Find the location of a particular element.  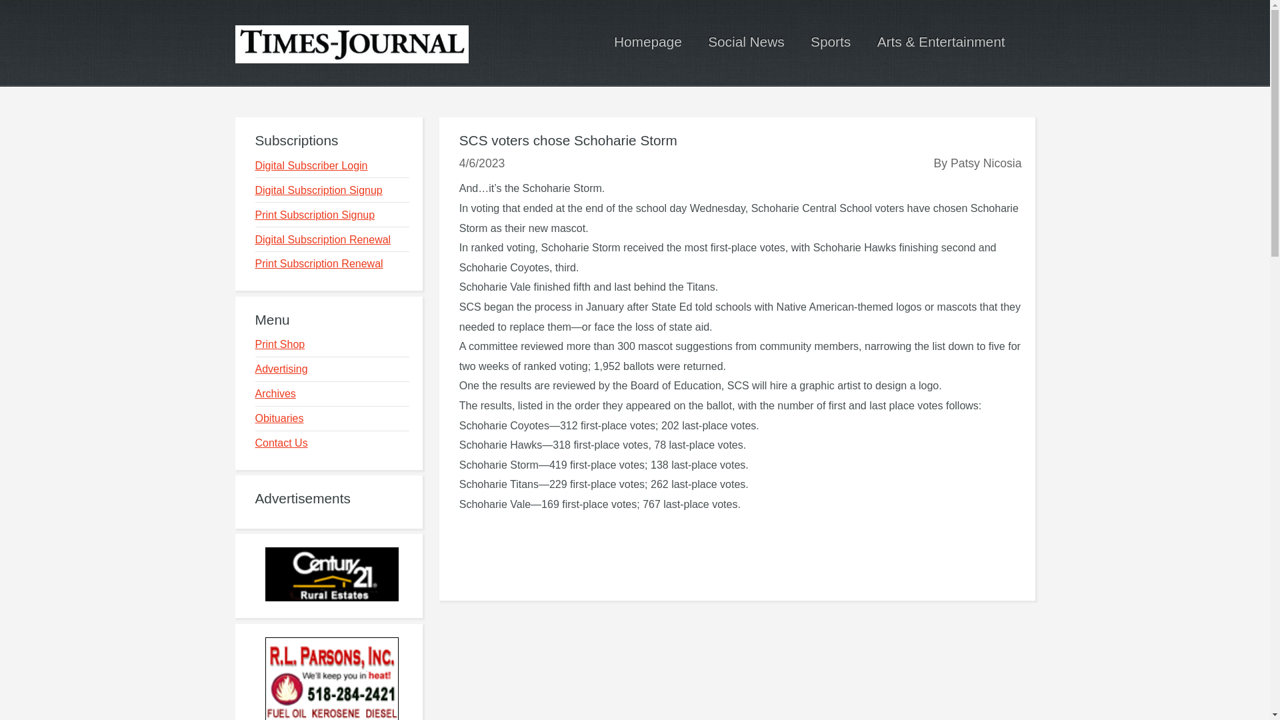

Print Subscription Signup is located at coordinates (315, 215).